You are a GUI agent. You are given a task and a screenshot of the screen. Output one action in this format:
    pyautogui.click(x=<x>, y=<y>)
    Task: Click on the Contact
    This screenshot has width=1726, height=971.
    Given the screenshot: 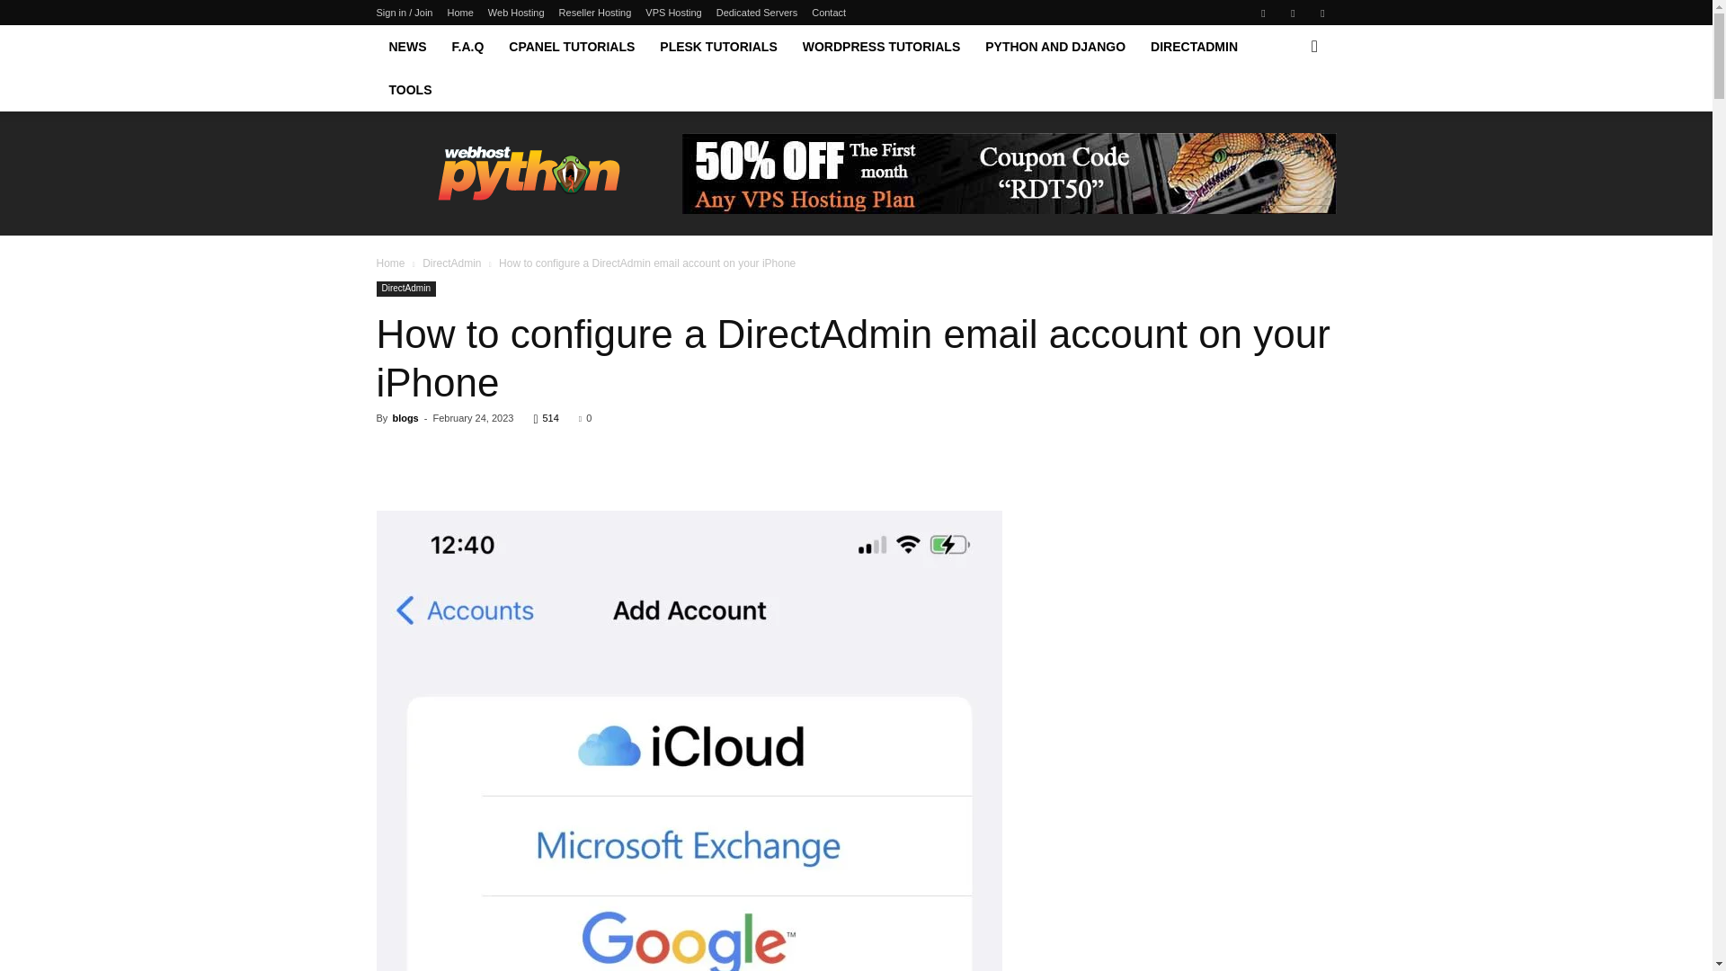 What is the action you would take?
    pyautogui.click(x=828, y=13)
    